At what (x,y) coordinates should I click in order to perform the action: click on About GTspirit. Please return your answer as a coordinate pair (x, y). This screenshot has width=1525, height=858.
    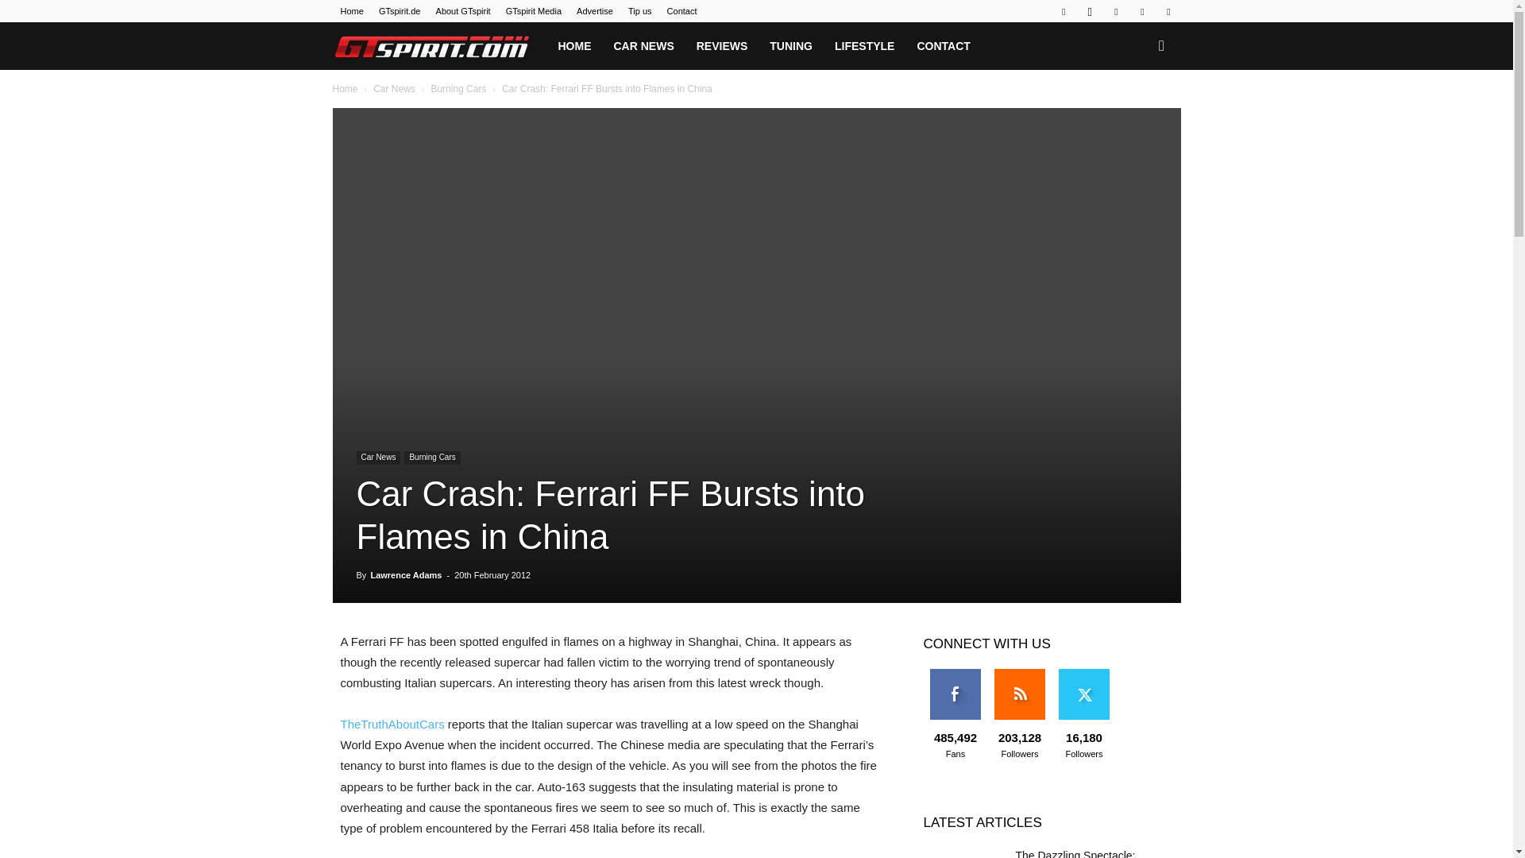
    Looking at the image, I should click on (464, 11).